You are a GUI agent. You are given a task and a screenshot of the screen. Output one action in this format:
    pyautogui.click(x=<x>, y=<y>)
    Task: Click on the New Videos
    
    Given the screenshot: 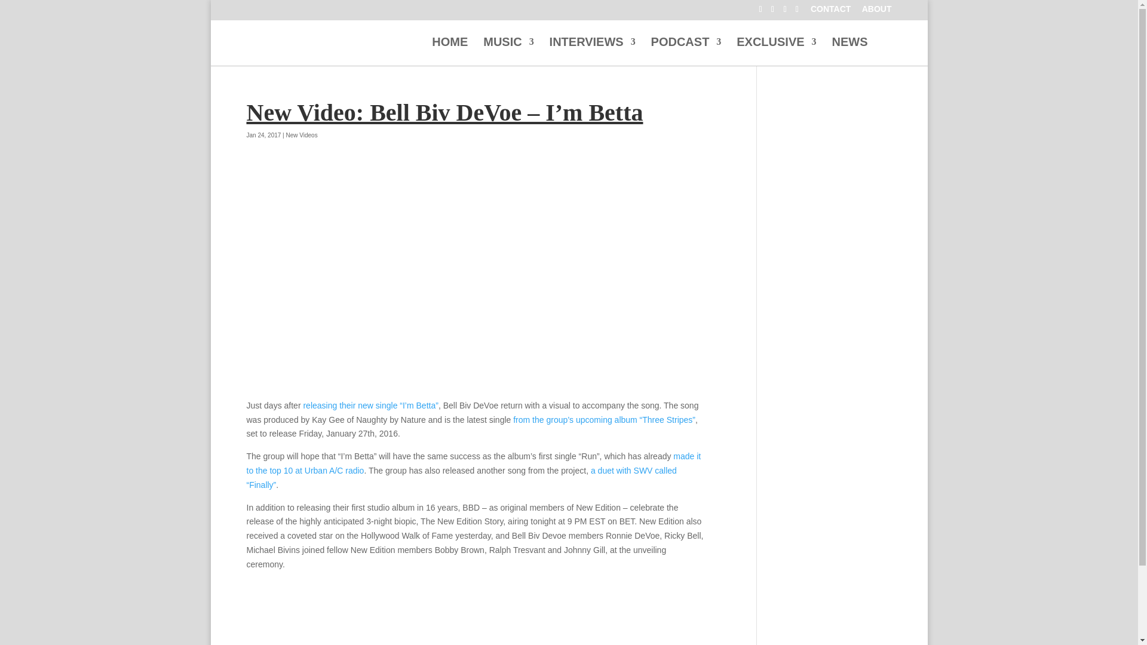 What is the action you would take?
    pyautogui.click(x=301, y=135)
    